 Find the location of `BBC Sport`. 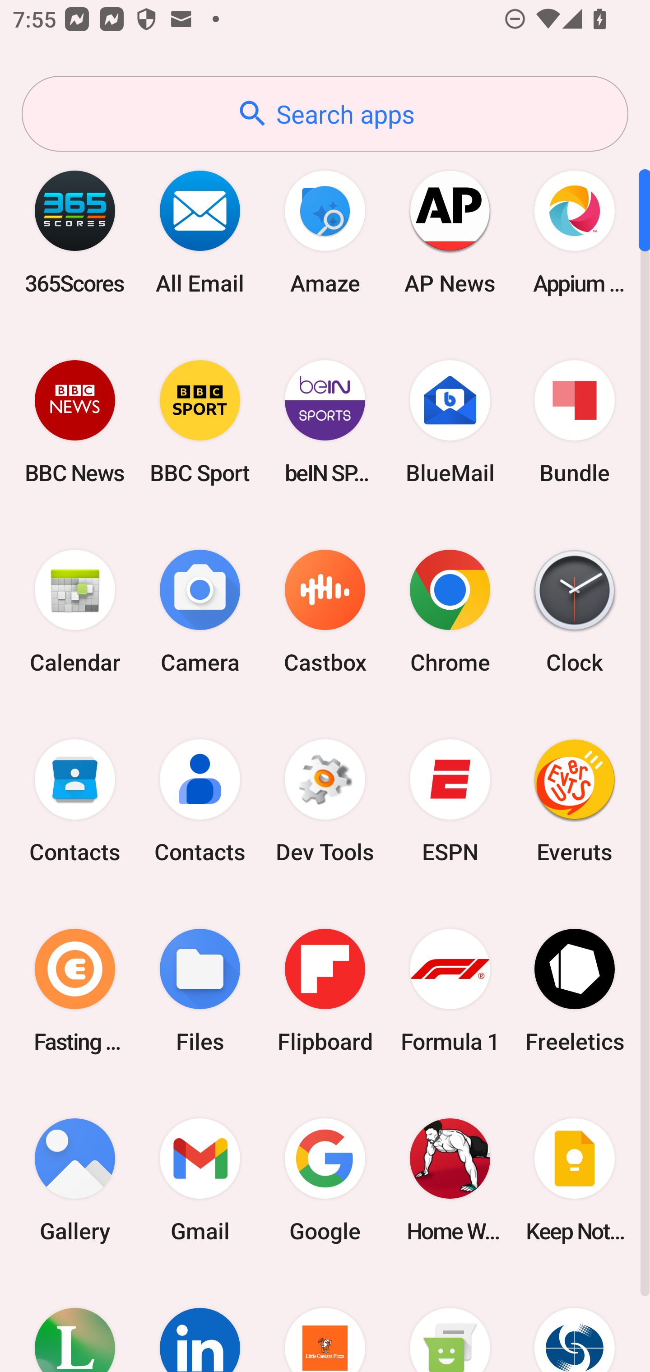

BBC Sport is located at coordinates (200, 422).